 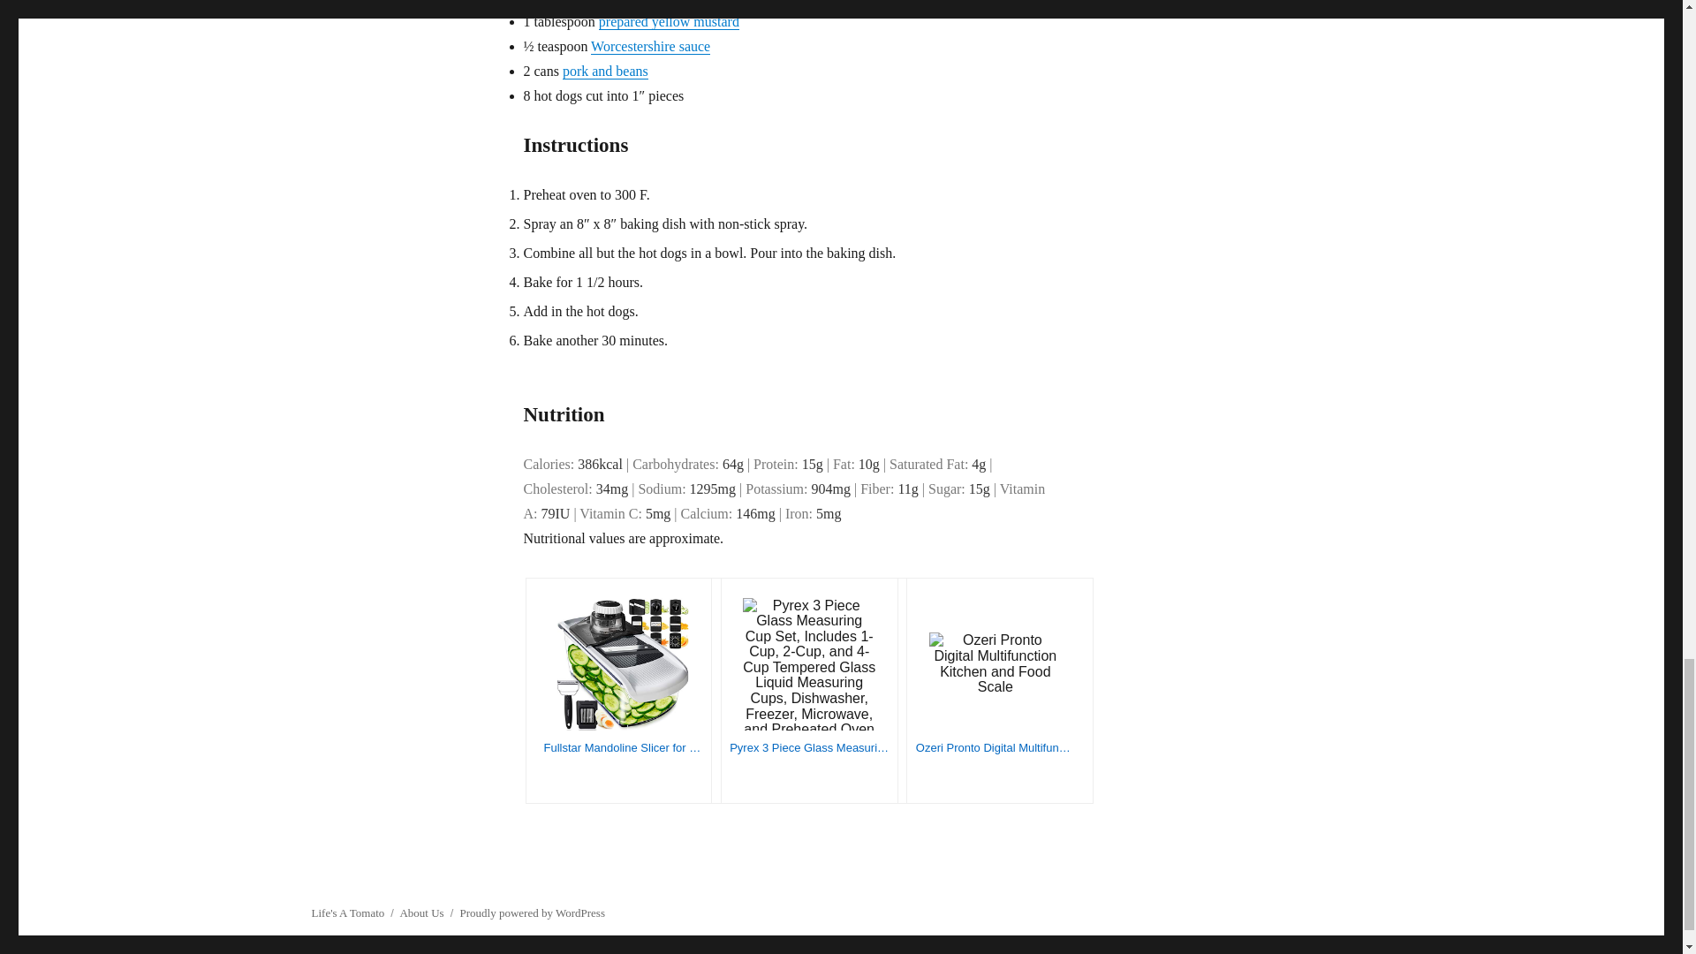 What do you see at coordinates (995, 748) in the screenshot?
I see `Ozeri Pronto Digital Multifunction Kitchen and Food Scale` at bounding box center [995, 748].